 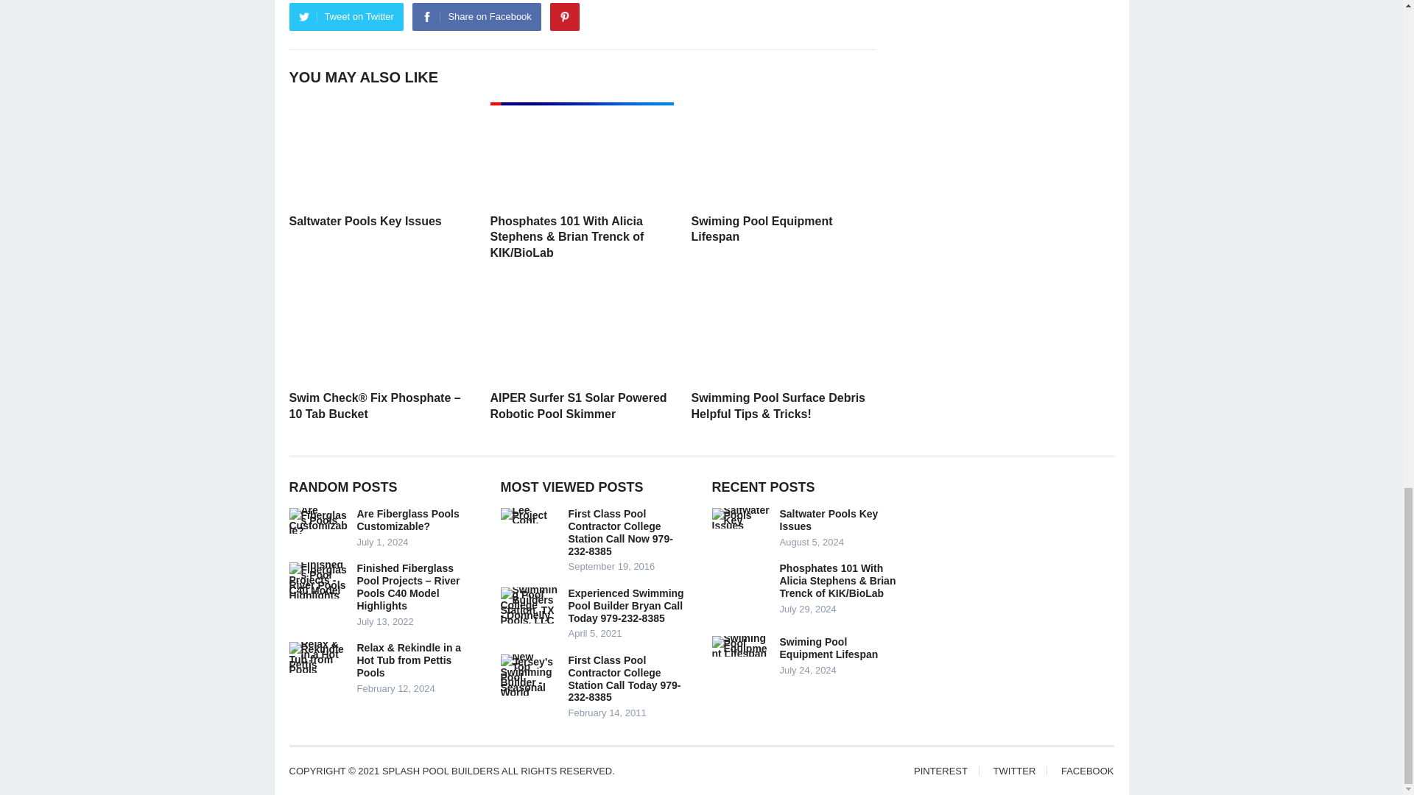 I want to click on AIPER Surfer S1 Solar Powered Robotic Pool Skimmer 10, so click(x=582, y=330).